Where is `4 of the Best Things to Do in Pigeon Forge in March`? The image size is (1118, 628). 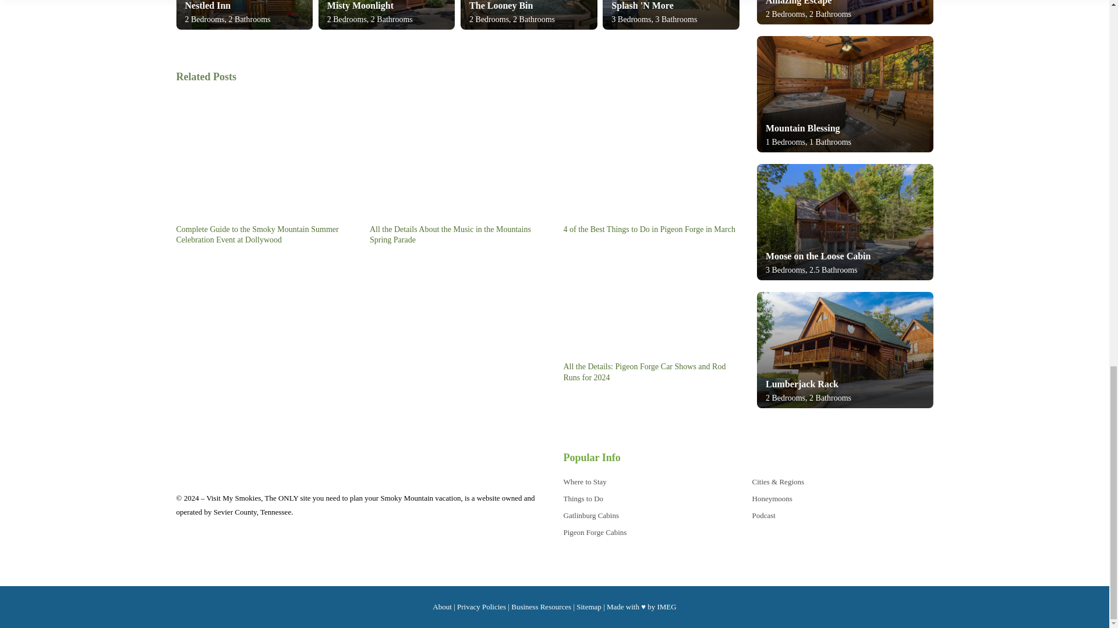 4 of the Best Things to Do in Pigeon Forge in March is located at coordinates (651, 164).